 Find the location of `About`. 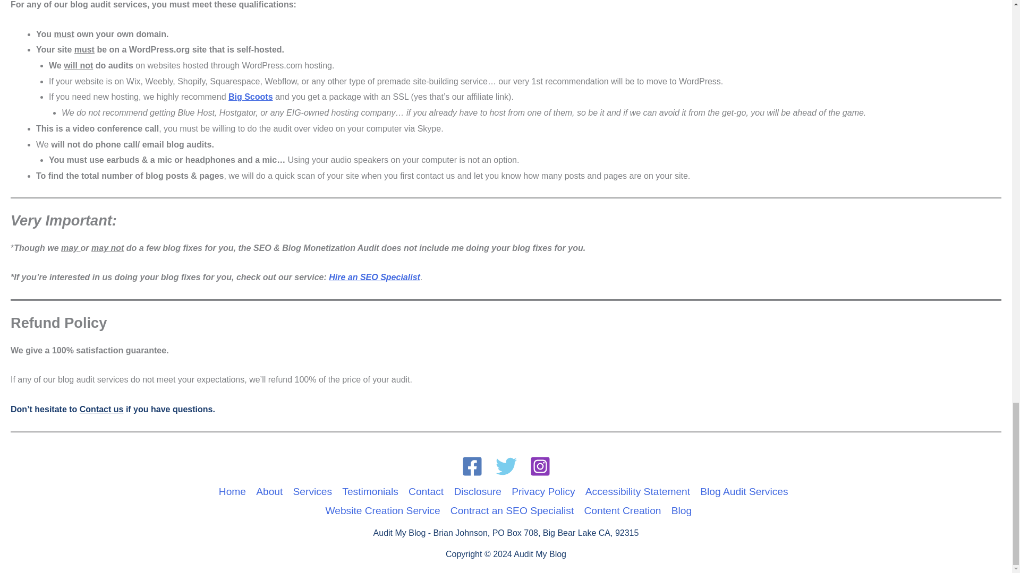

About is located at coordinates (269, 492).